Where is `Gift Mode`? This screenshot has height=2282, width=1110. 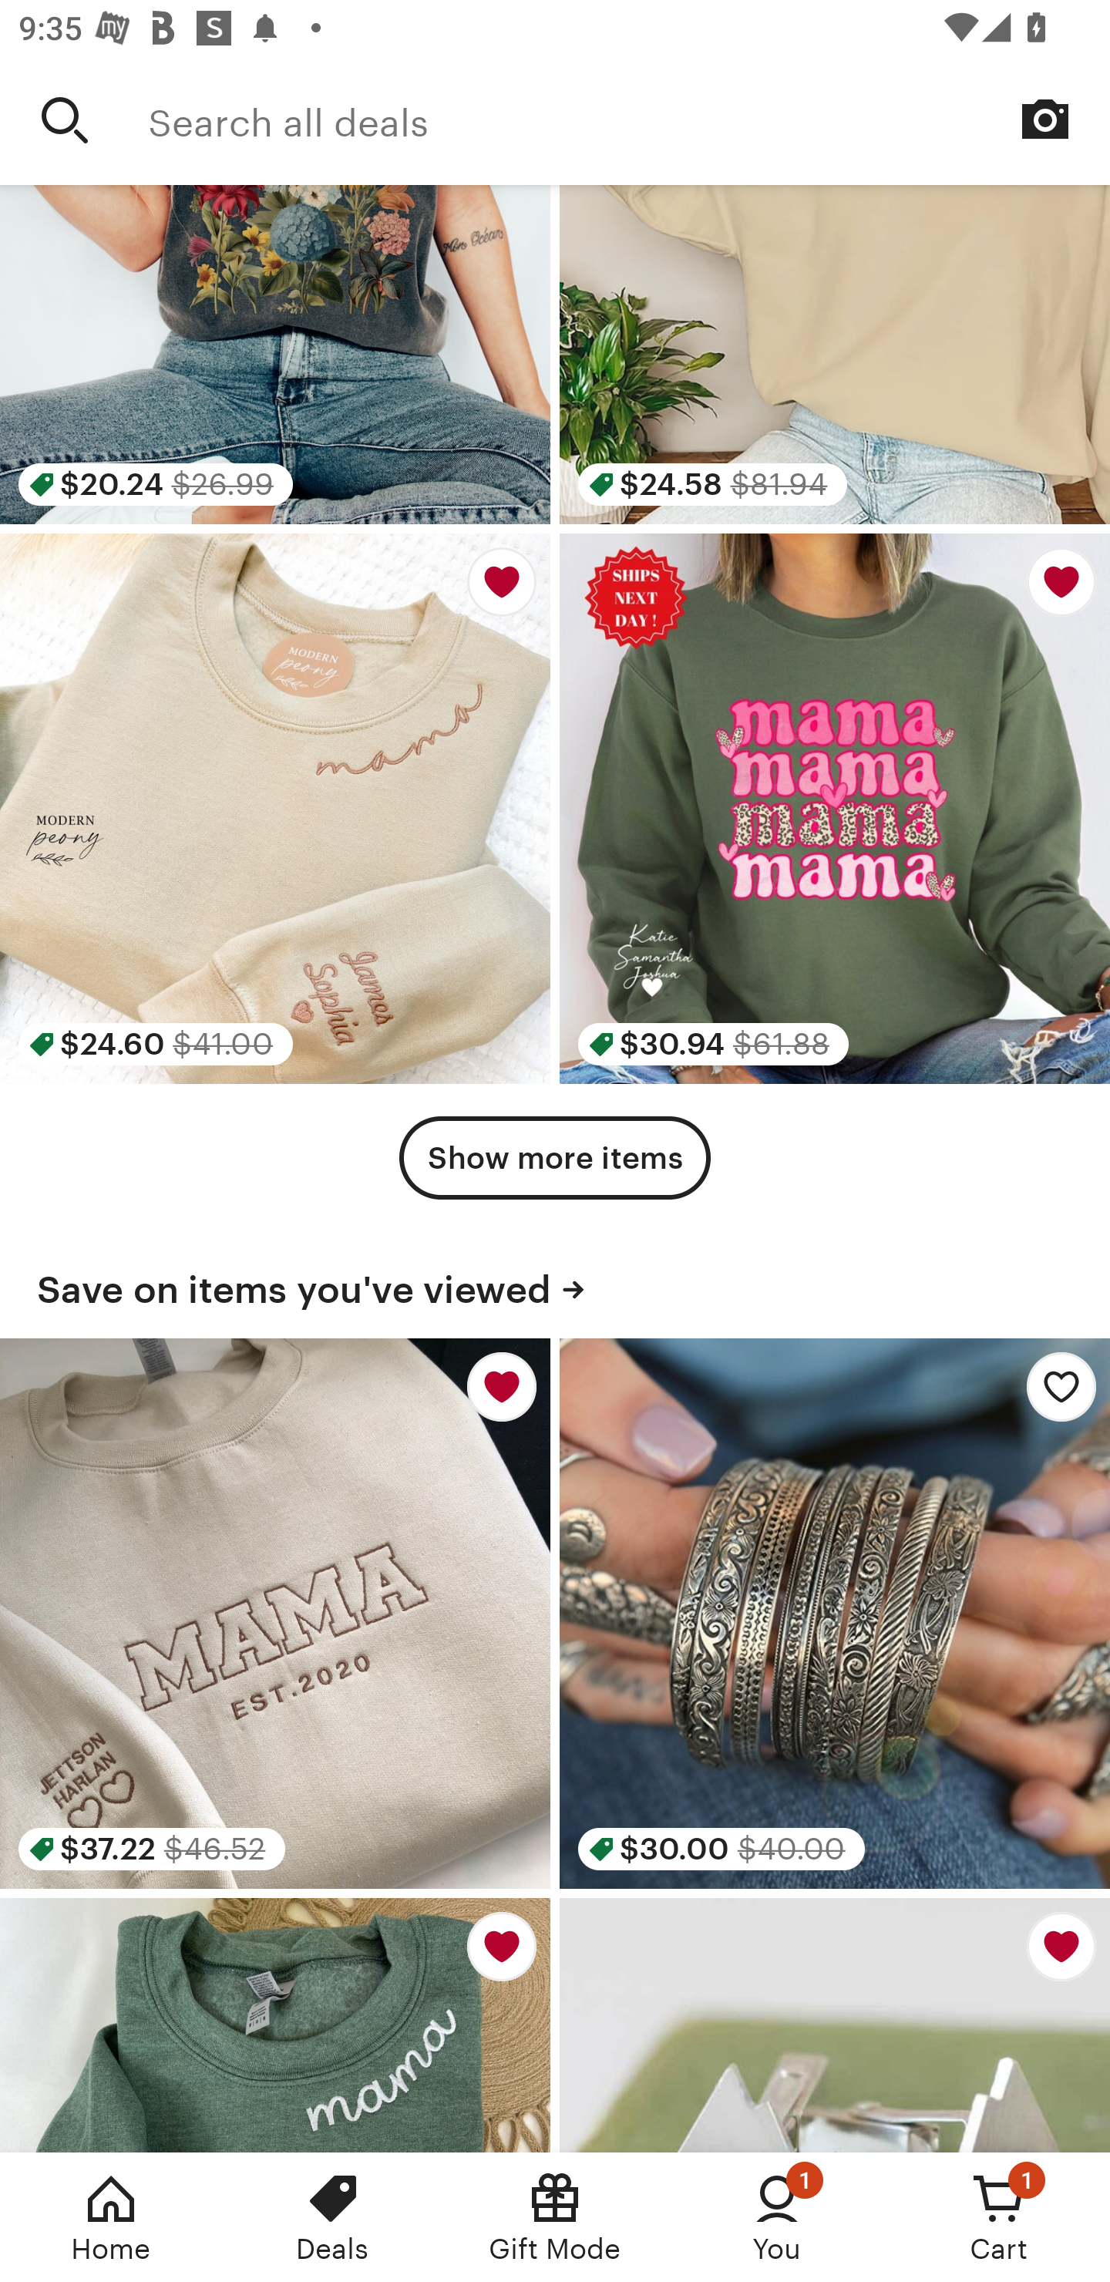
Gift Mode is located at coordinates (555, 2217).